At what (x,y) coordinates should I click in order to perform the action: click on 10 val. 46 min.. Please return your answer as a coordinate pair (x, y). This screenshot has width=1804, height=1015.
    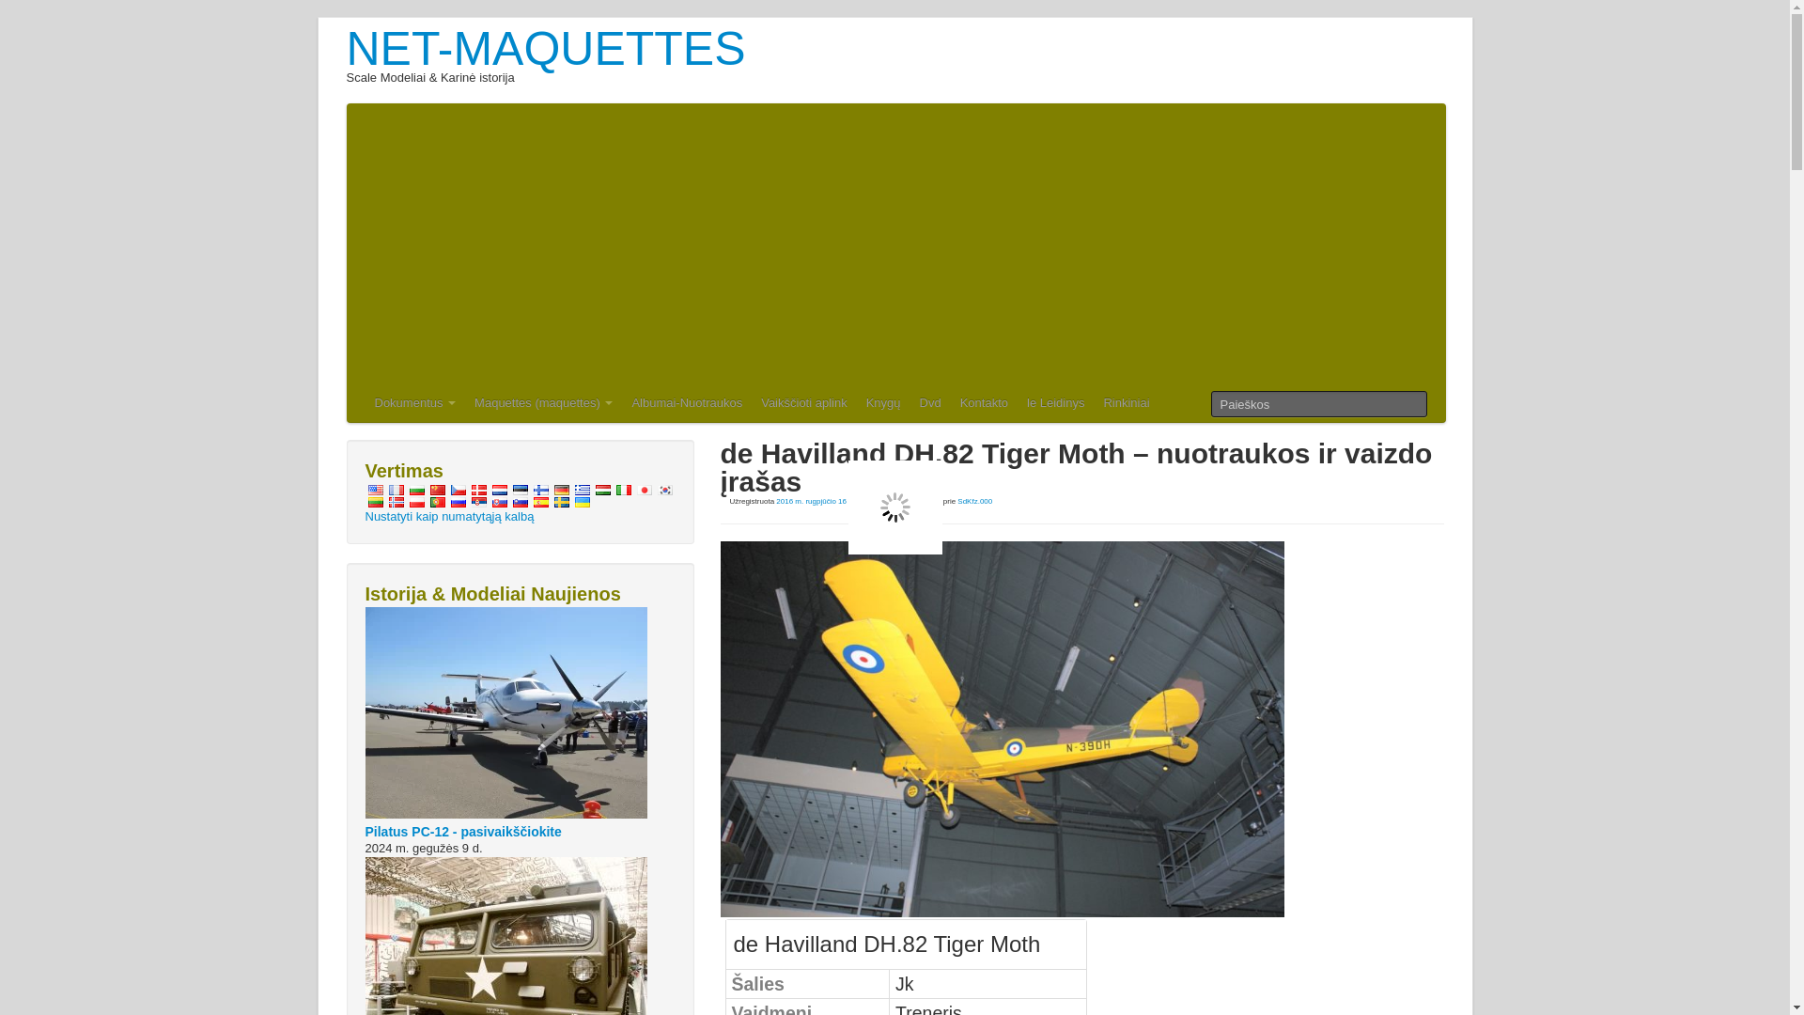
    Looking at the image, I should click on (816, 501).